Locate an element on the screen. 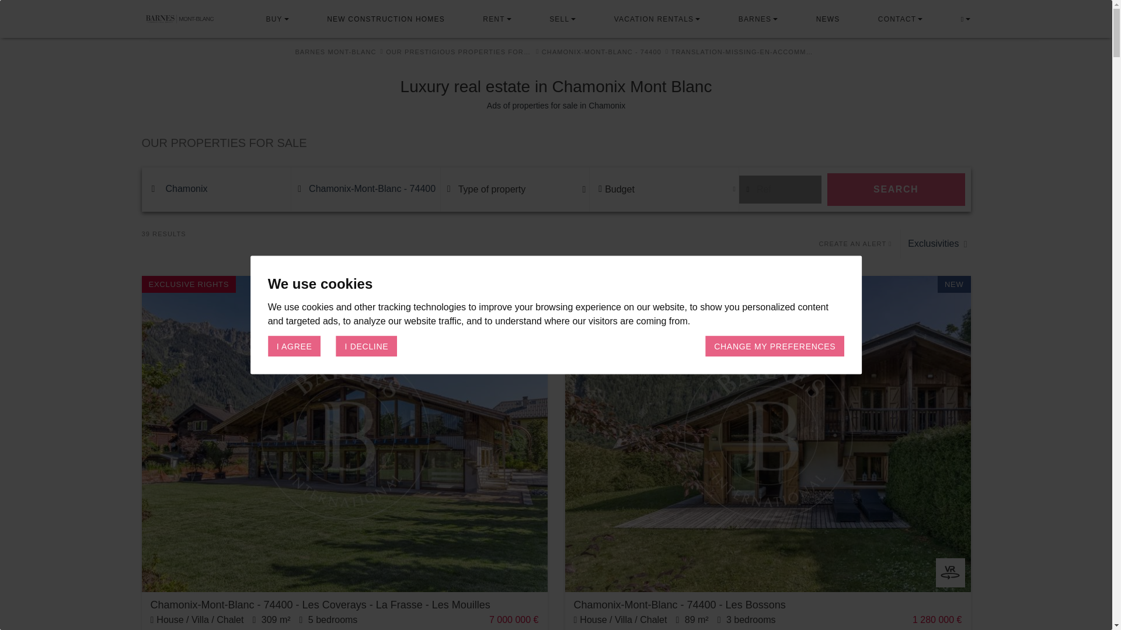 This screenshot has height=630, width=1121. I DECLINE is located at coordinates (367, 345).